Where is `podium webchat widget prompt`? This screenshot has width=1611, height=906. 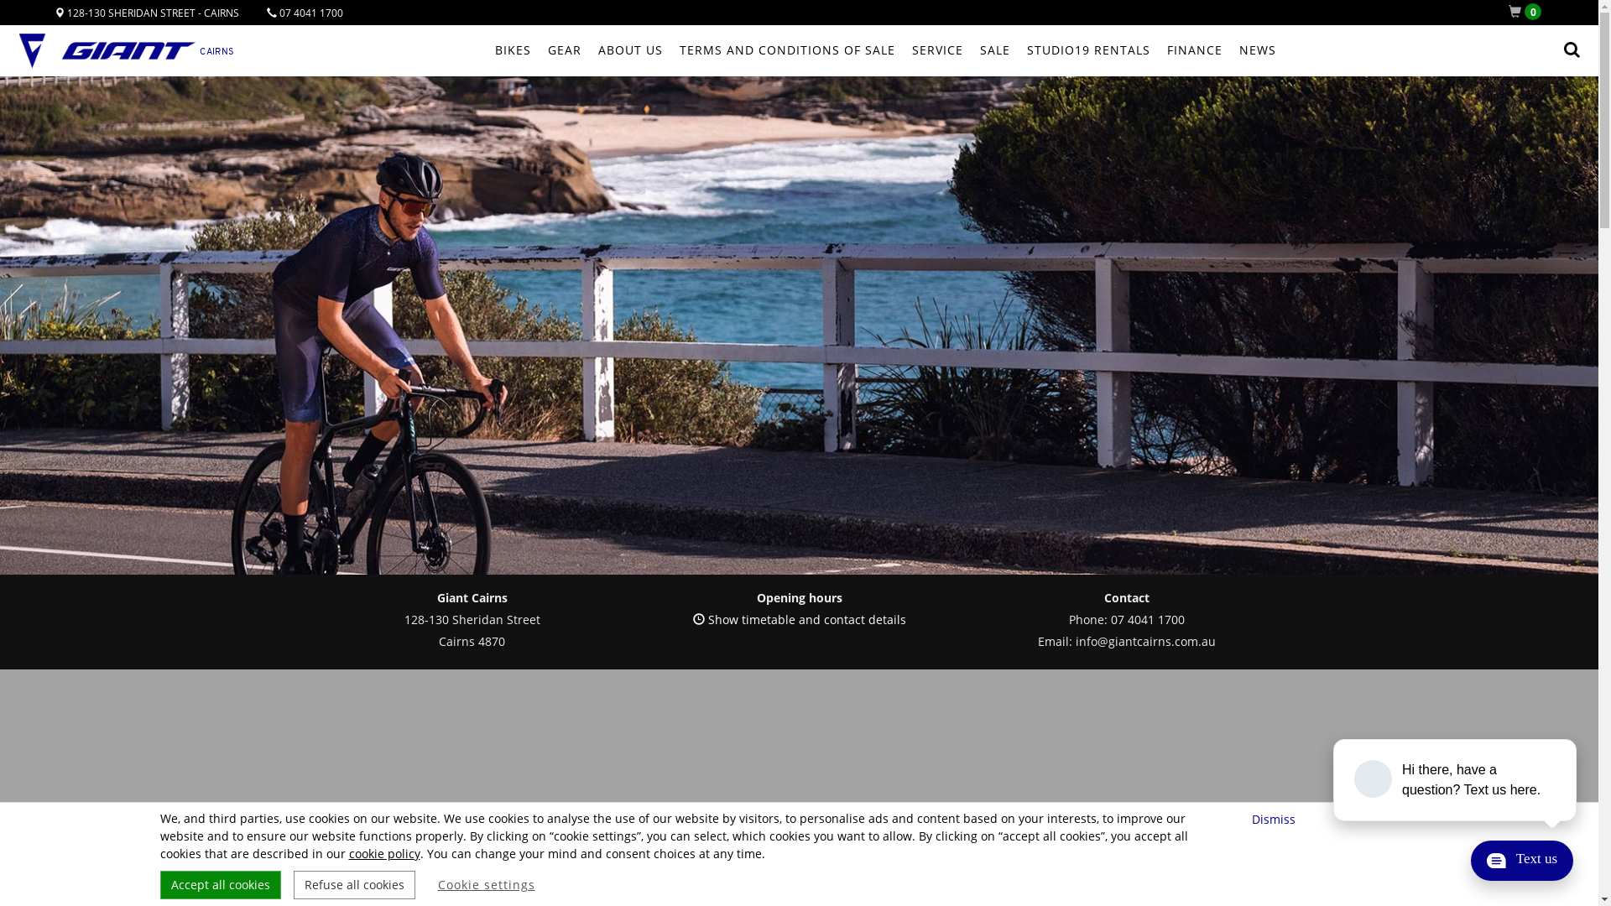
podium webchat widget prompt is located at coordinates (1456, 780).